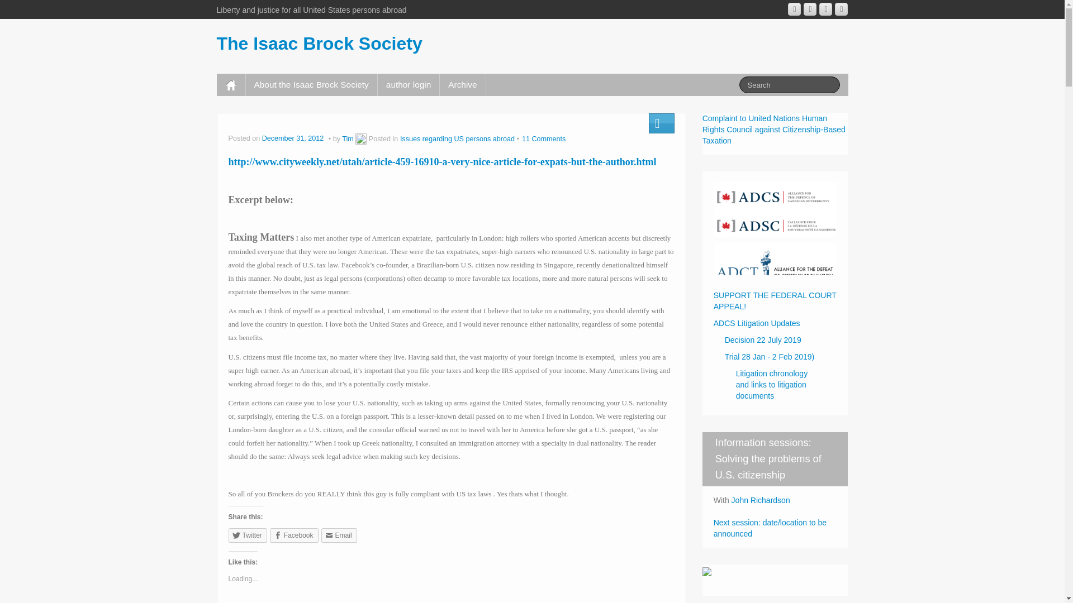 This screenshot has width=1073, height=603. I want to click on Share on Facebook, so click(294, 535).